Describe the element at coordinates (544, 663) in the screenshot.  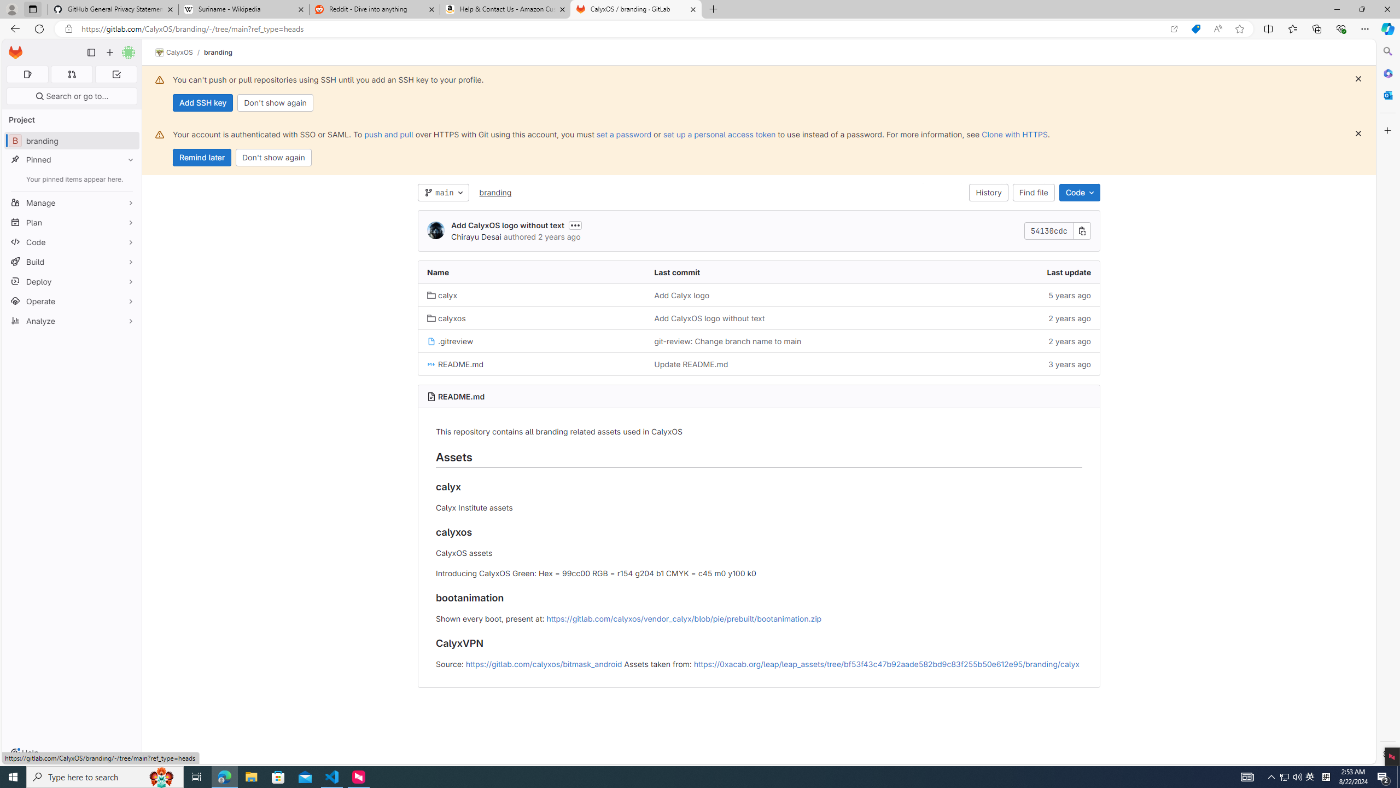
I see `https://gitlab.com/calyxos/bitmask_android` at that location.